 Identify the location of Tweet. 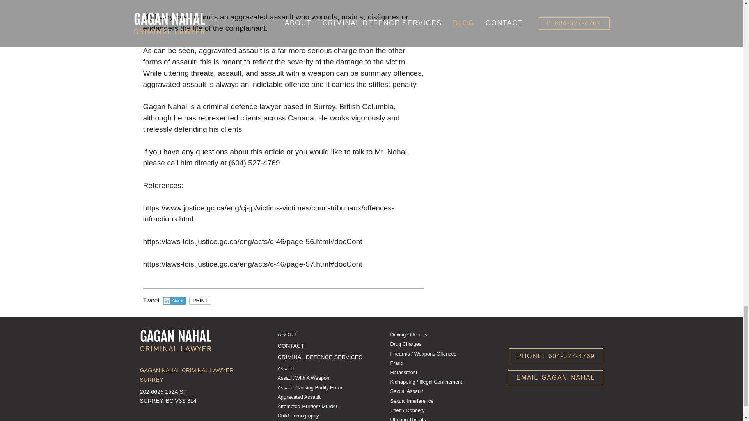
(151, 300).